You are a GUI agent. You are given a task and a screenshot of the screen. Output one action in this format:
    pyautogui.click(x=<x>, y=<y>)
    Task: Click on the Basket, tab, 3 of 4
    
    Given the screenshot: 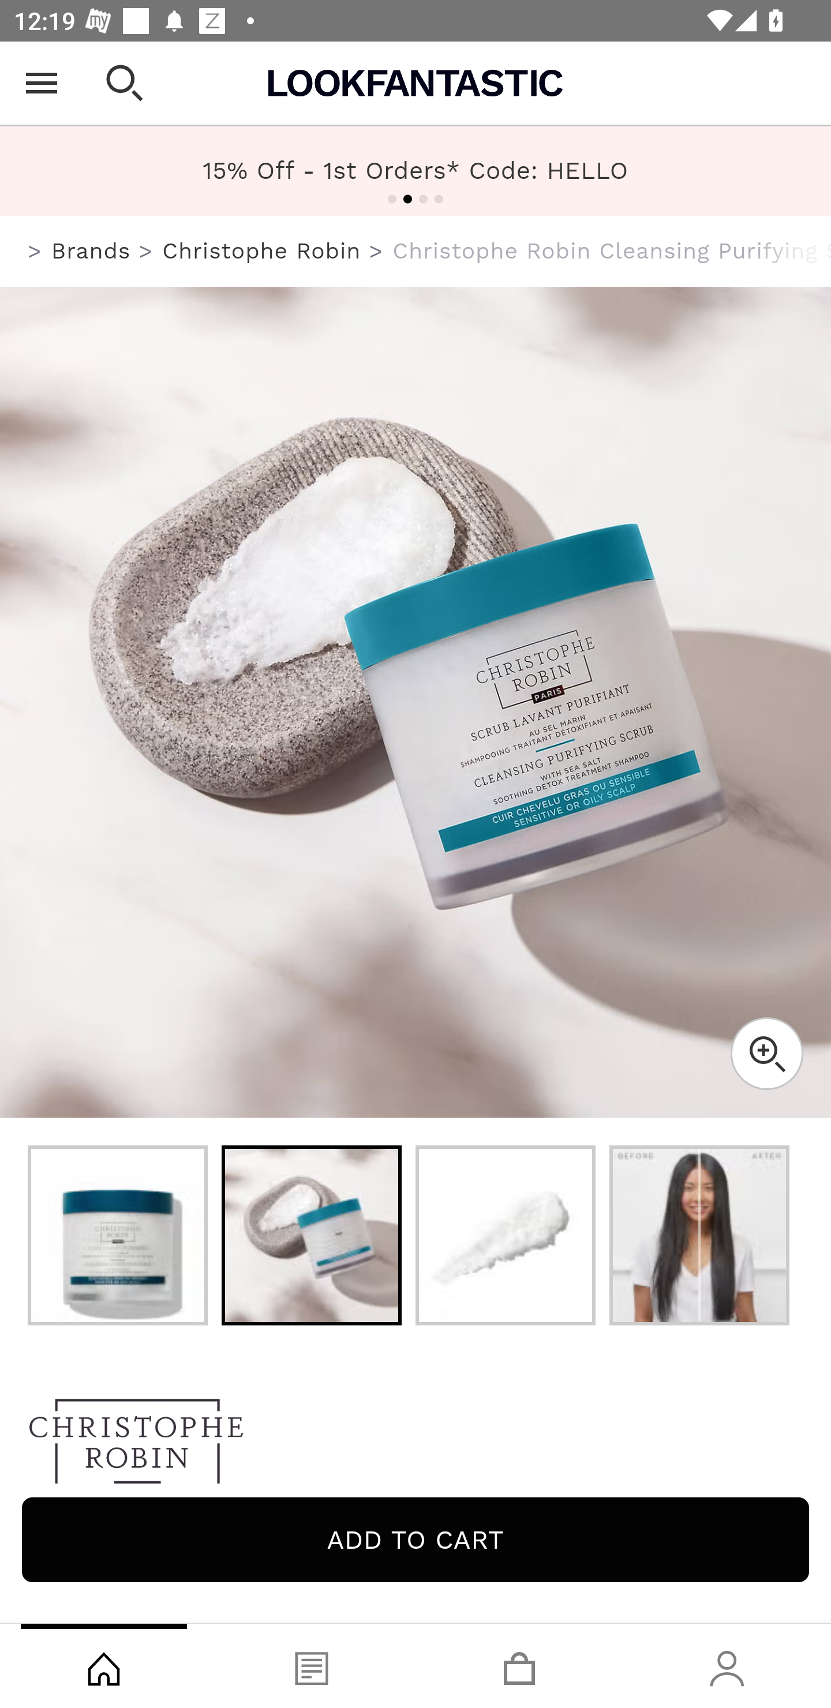 What is the action you would take?
    pyautogui.click(x=519, y=1666)
    